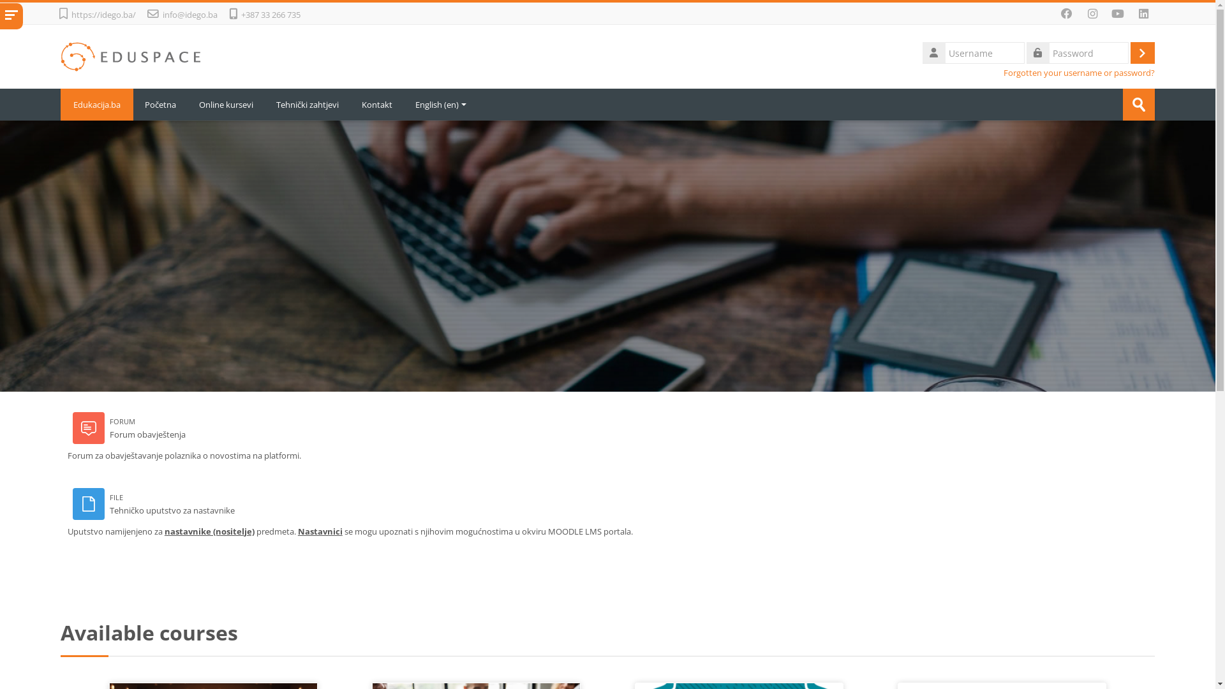 The width and height of the screenshot is (1225, 689). I want to click on +387 33 266 735, so click(271, 15).